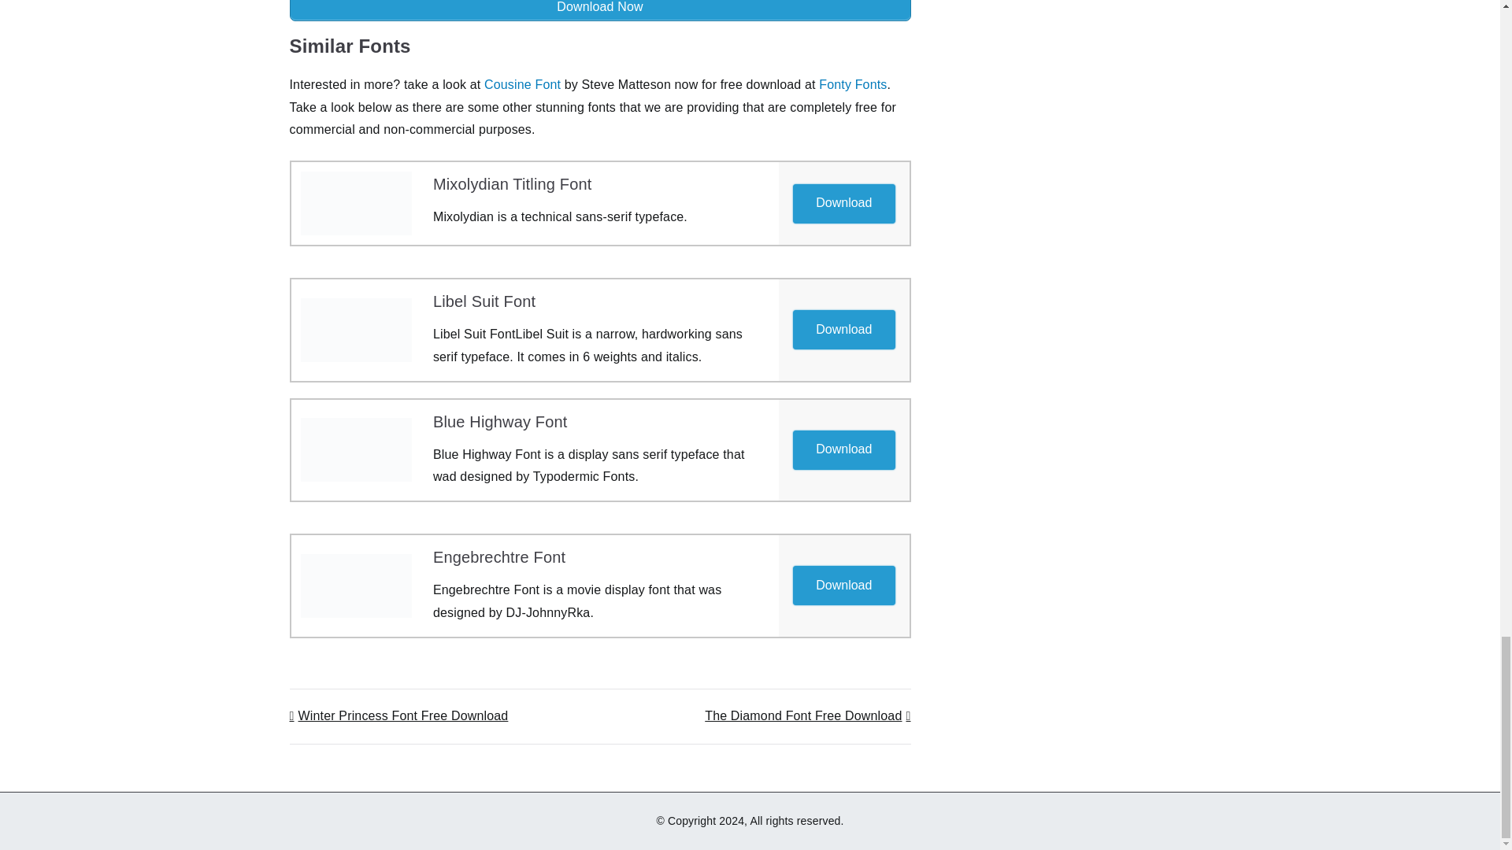  What do you see at coordinates (522, 84) in the screenshot?
I see `Cousine Font` at bounding box center [522, 84].